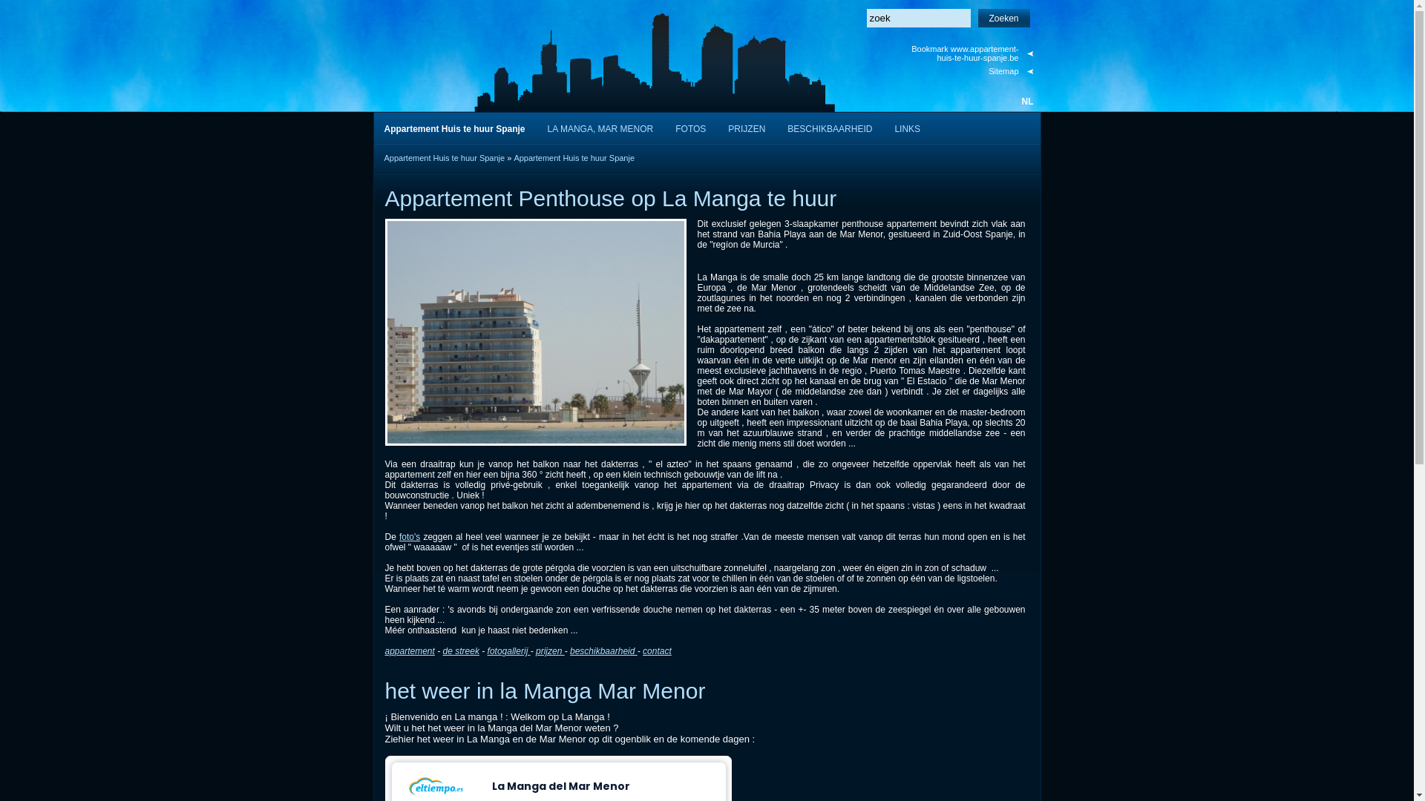  I want to click on Appartement Huis te huur Spanje, so click(445, 158).